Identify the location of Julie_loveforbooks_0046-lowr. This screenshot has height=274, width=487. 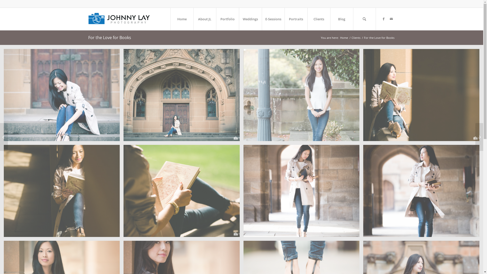
(64, 97).